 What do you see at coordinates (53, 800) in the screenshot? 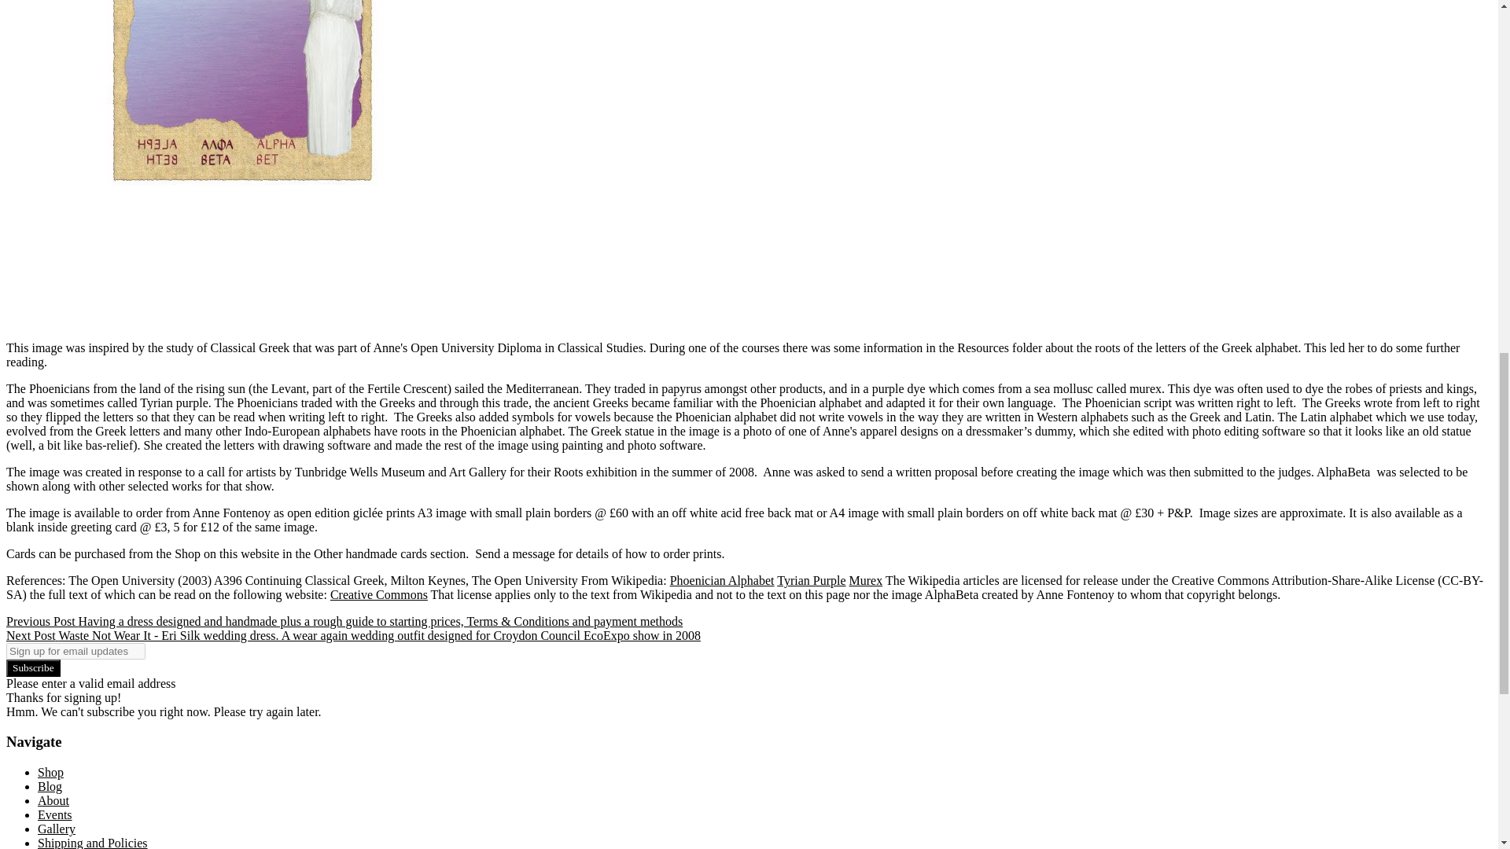
I see `About` at bounding box center [53, 800].